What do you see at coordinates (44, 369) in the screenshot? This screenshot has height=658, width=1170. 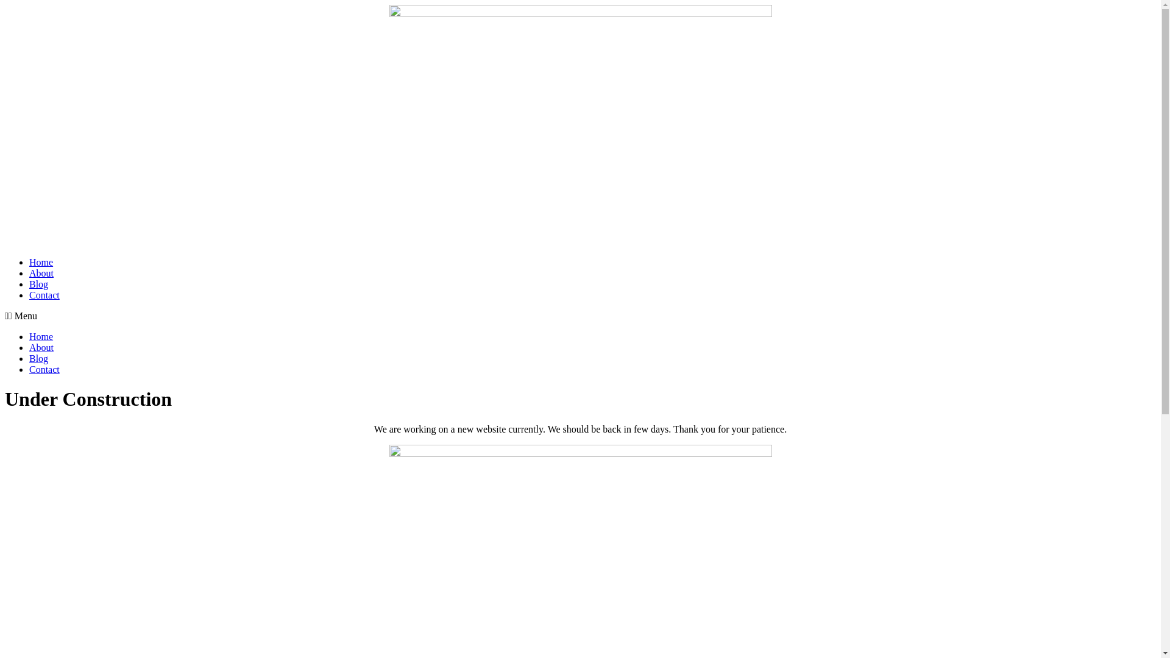 I see `Contact` at bounding box center [44, 369].